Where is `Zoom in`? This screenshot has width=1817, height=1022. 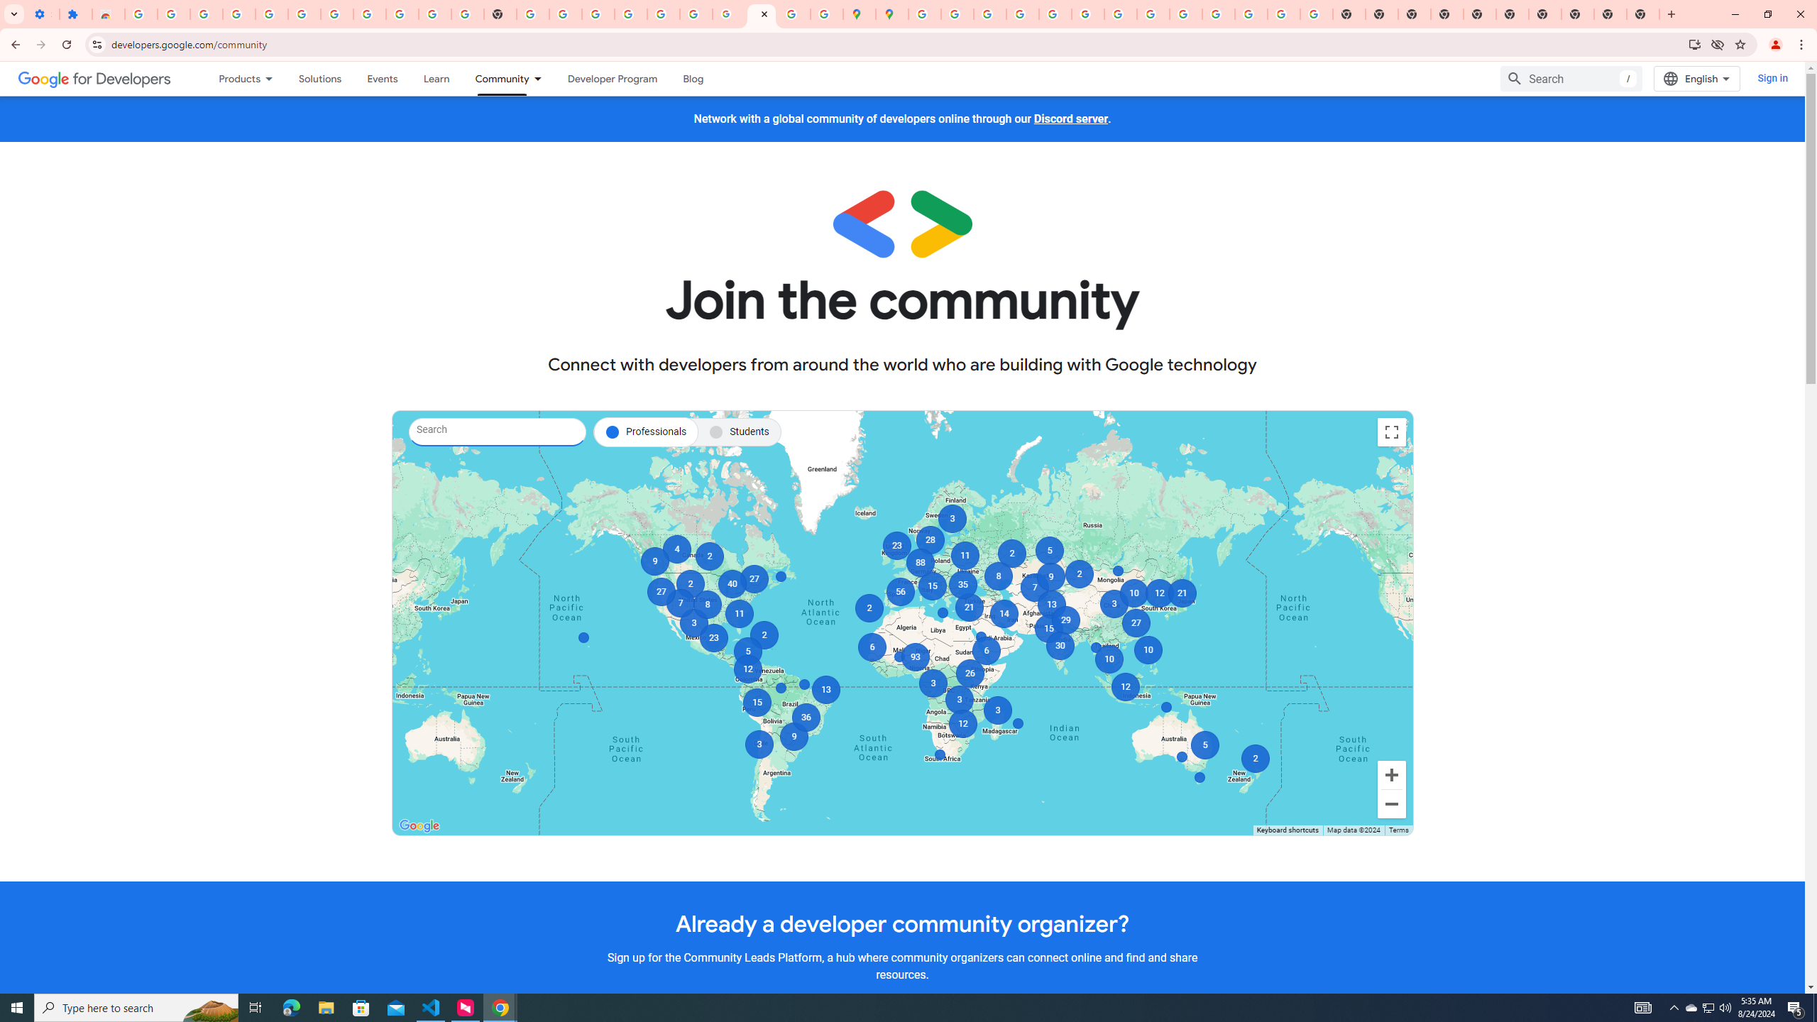 Zoom in is located at coordinates (1391, 774).